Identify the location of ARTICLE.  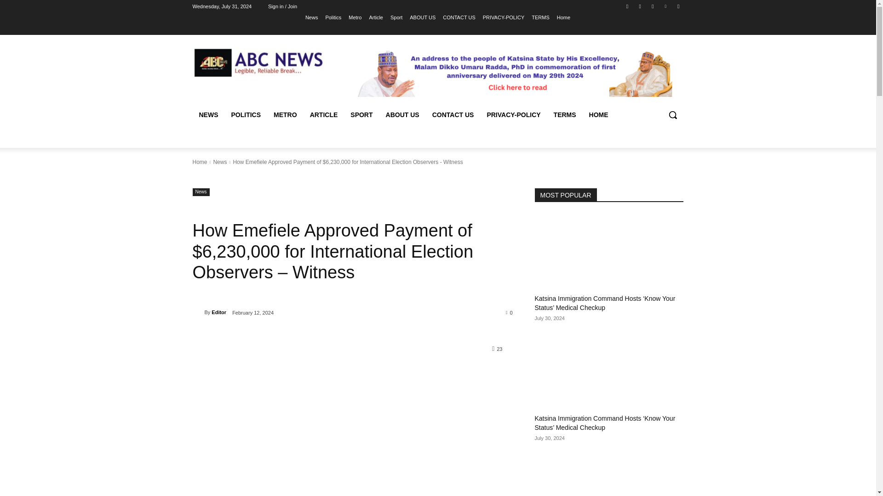
(324, 115).